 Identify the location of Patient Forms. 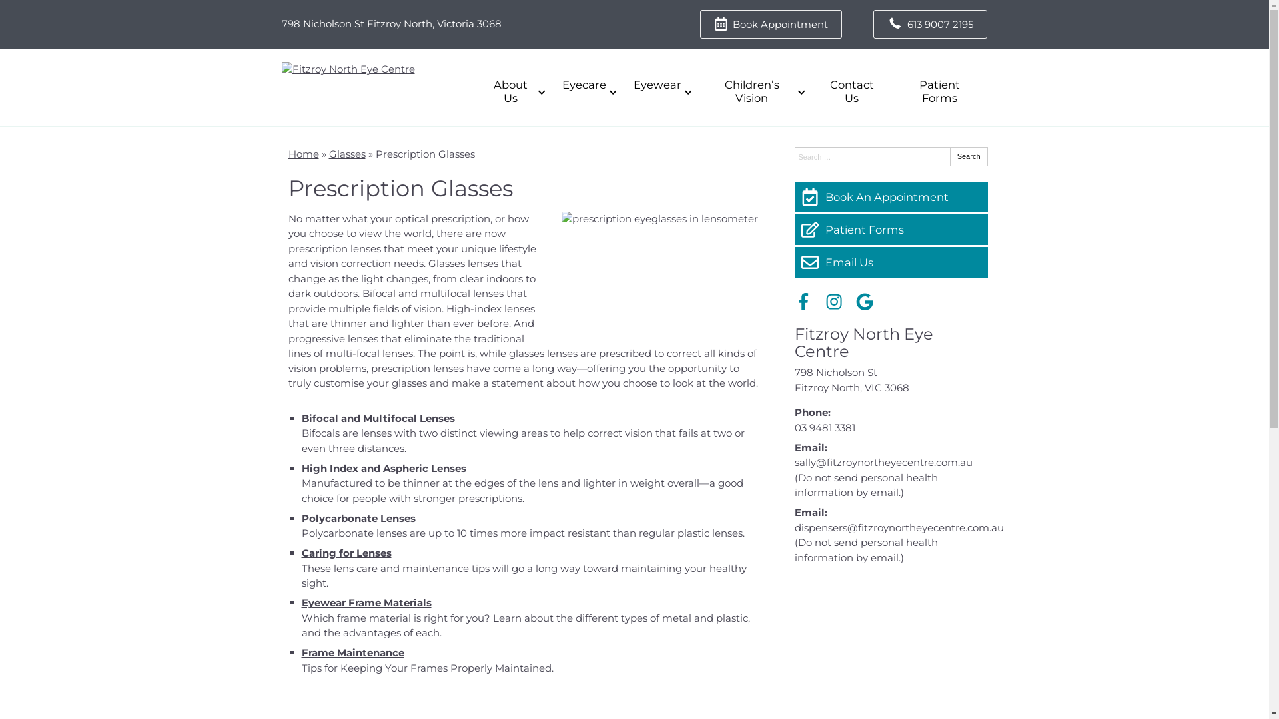
(940, 92).